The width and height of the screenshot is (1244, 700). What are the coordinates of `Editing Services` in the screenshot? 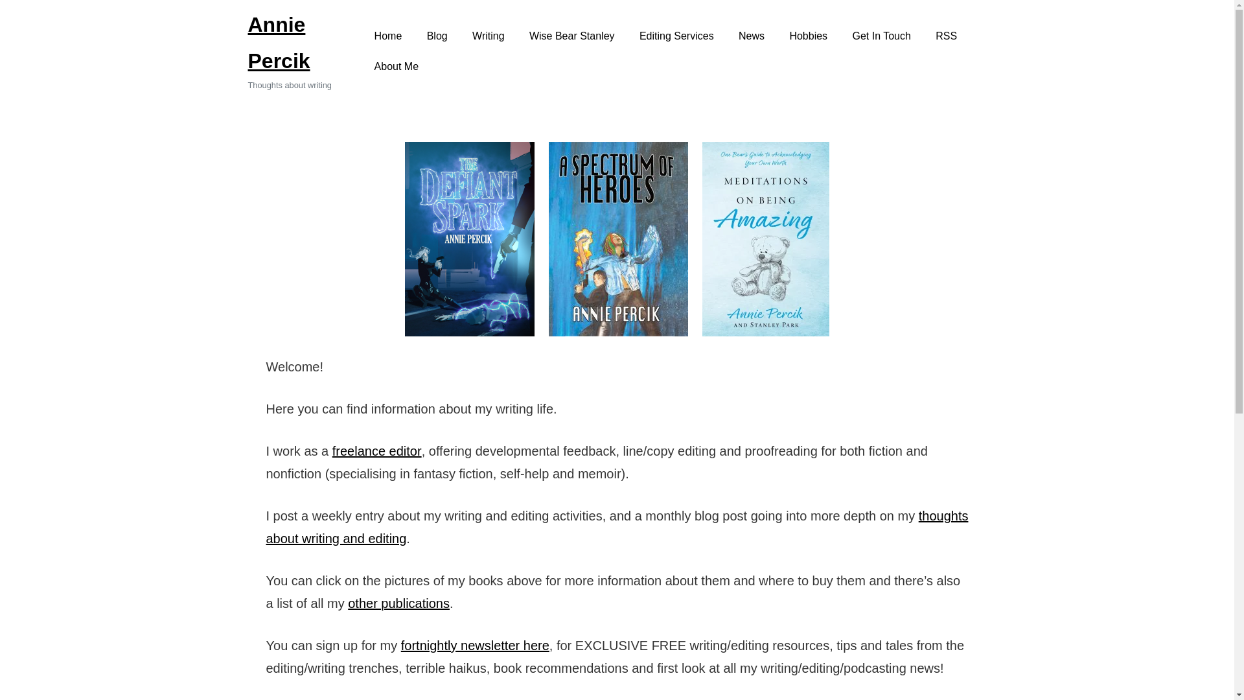 It's located at (676, 36).